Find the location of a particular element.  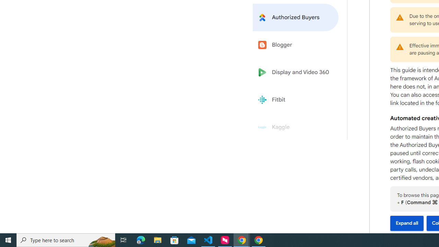

Learn more about Authorized Buyers is located at coordinates (296, 17).